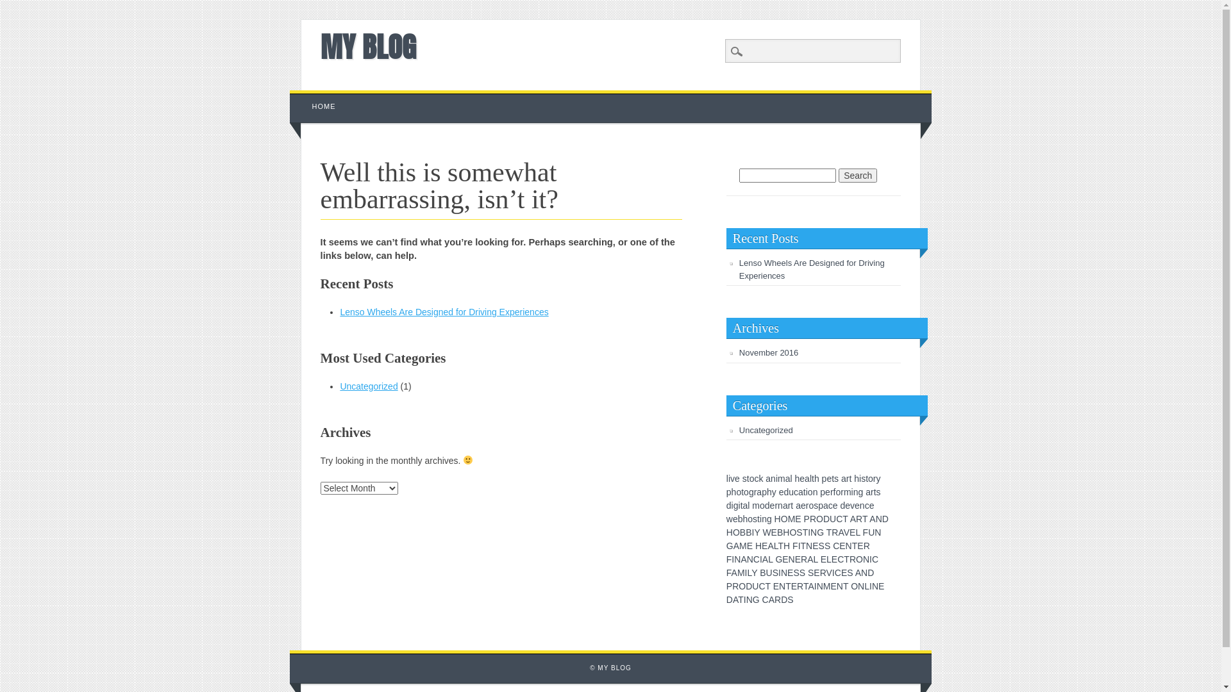 This screenshot has width=1231, height=692. What do you see at coordinates (319, 97) in the screenshot?
I see `Skip to content` at bounding box center [319, 97].